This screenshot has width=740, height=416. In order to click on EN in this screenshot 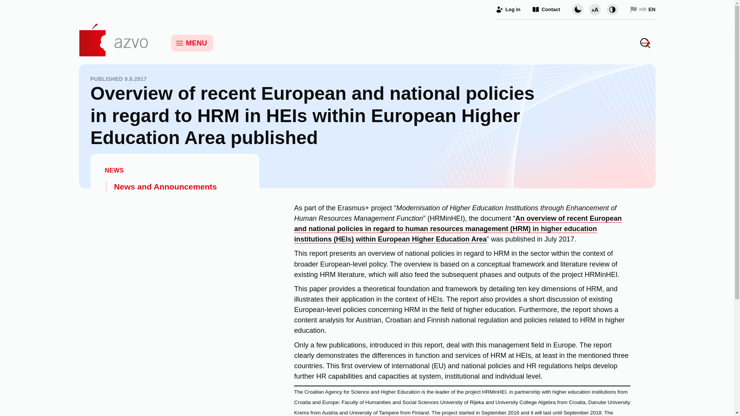, I will do `click(651, 9)`.